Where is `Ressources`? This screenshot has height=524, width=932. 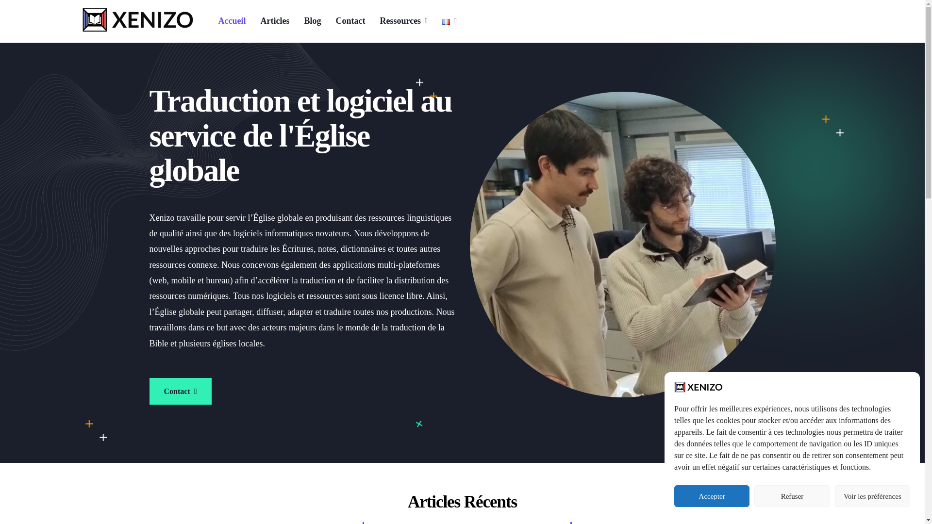 Ressources is located at coordinates (403, 21).